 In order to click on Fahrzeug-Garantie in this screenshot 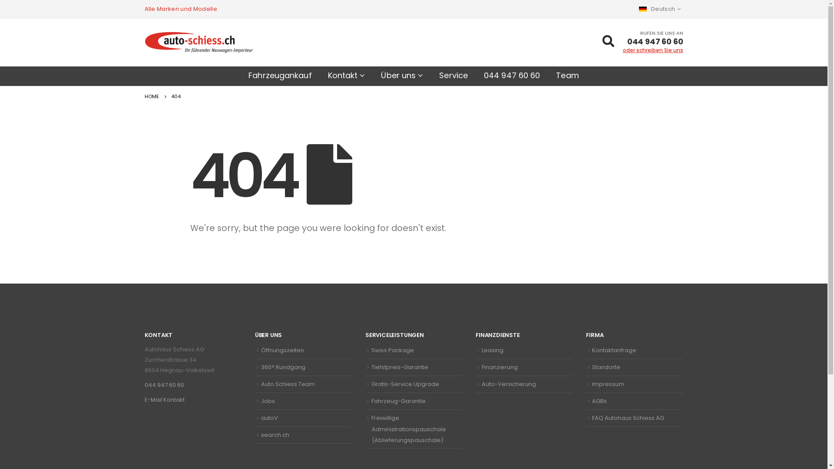, I will do `click(398, 401)`.